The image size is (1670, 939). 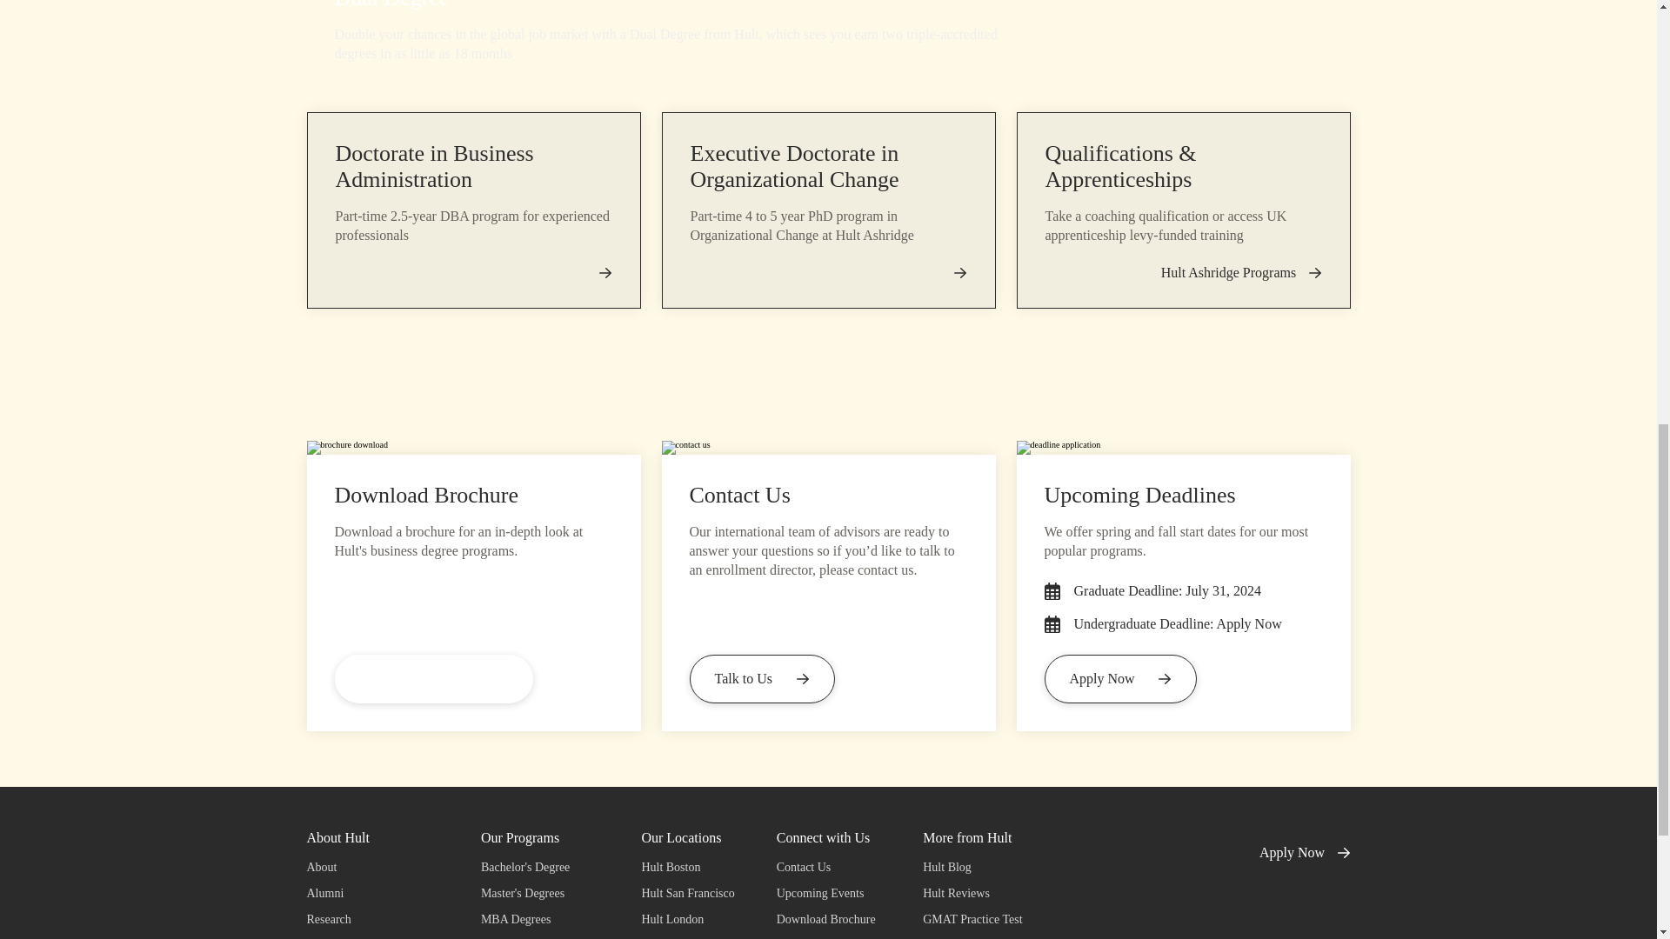 I want to click on deadline application, so click(x=1182, y=447).